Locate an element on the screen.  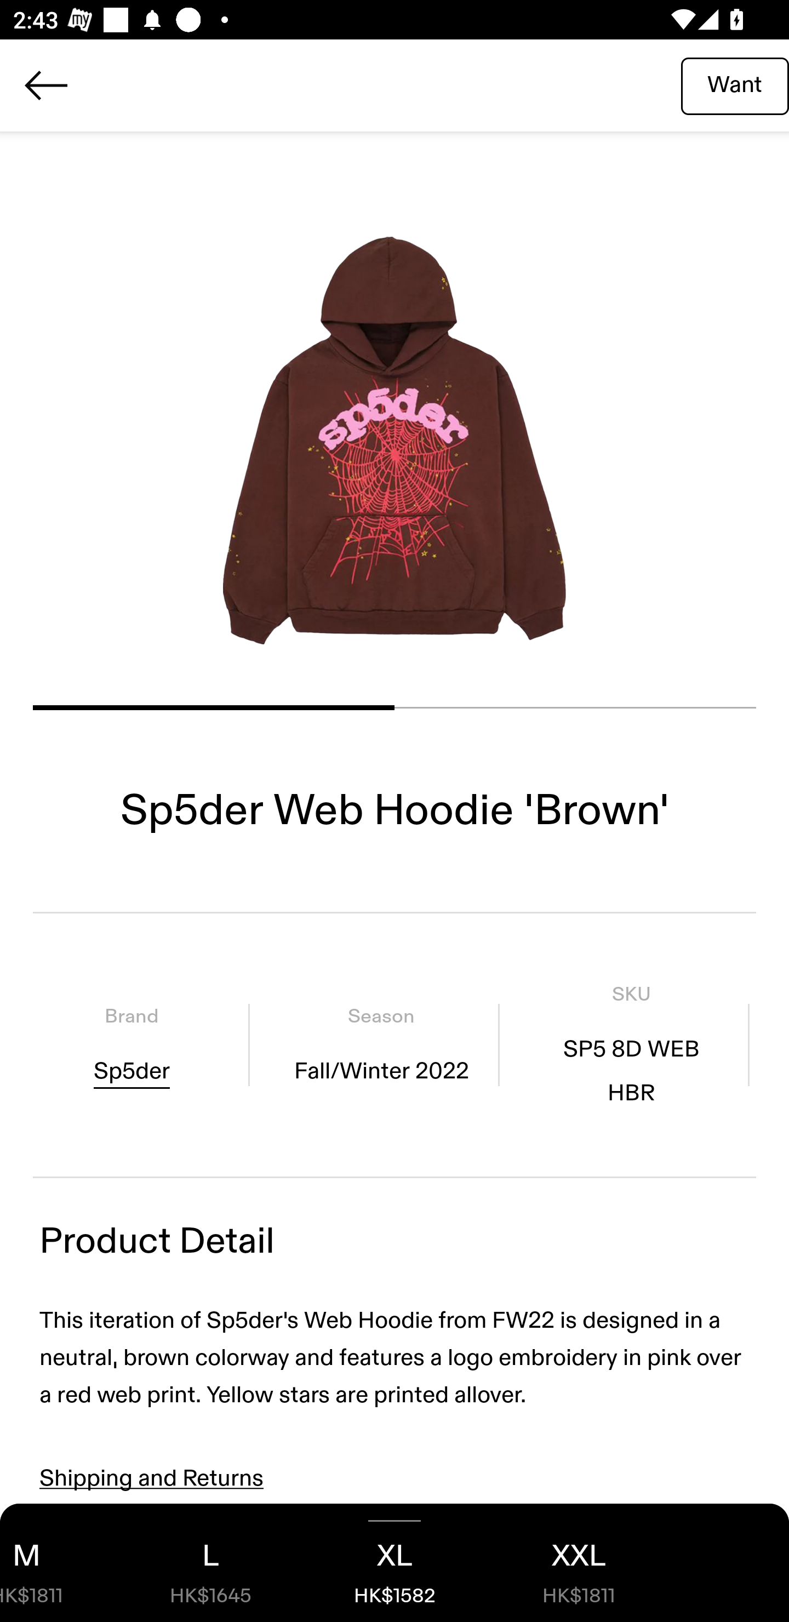
SKU SP5 8D WEB HBR is located at coordinates (631, 1044).